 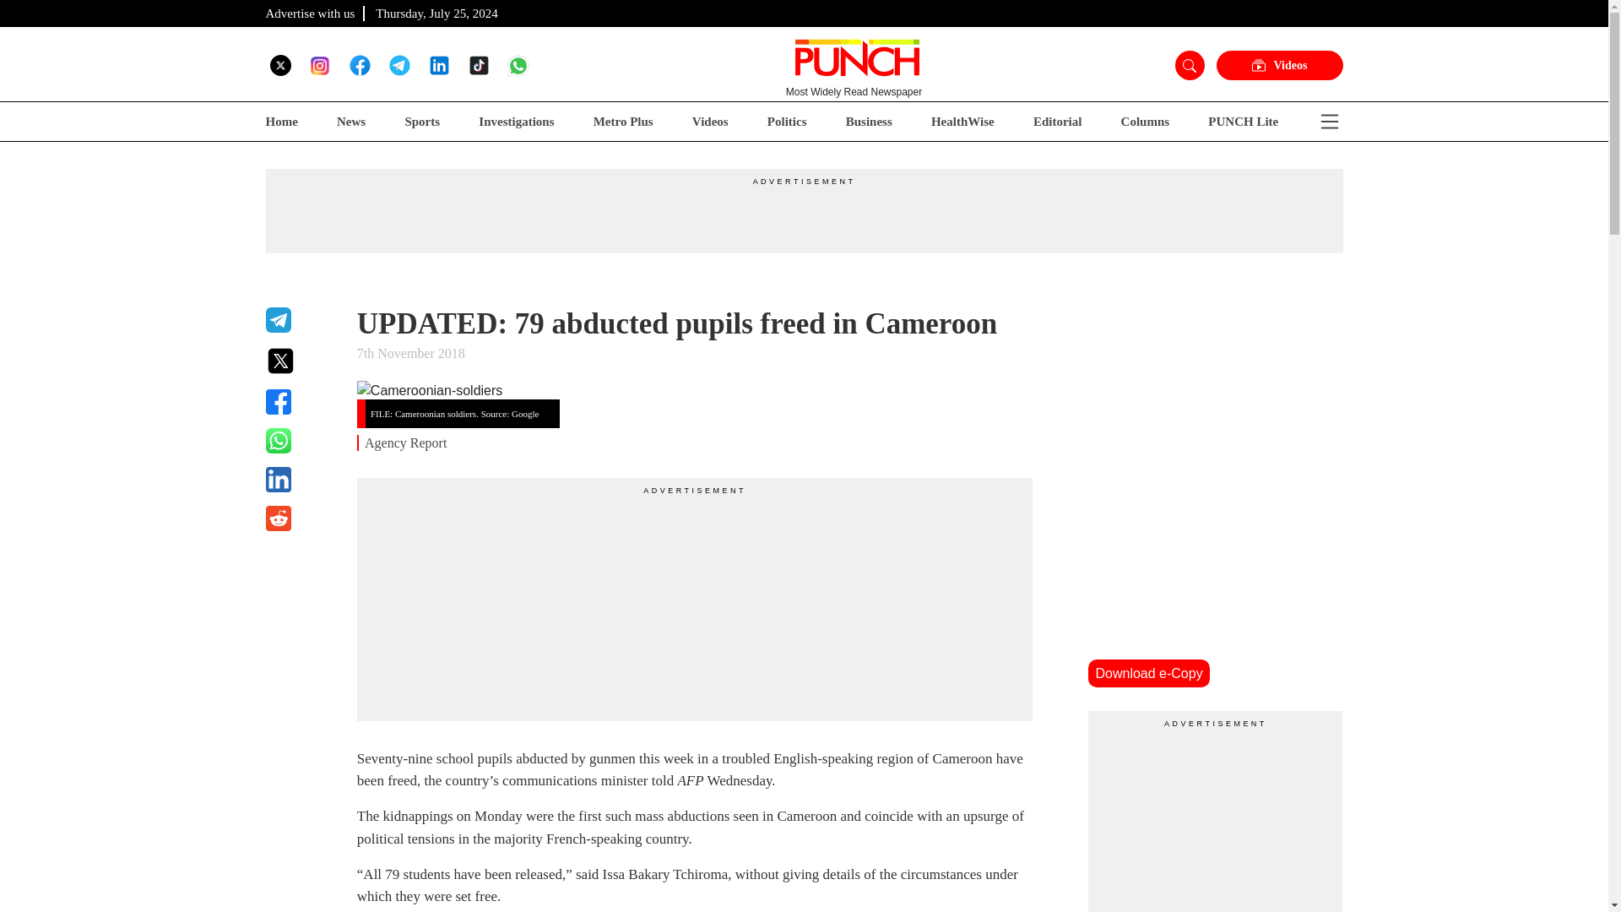 I want to click on Investigations, so click(x=516, y=122).